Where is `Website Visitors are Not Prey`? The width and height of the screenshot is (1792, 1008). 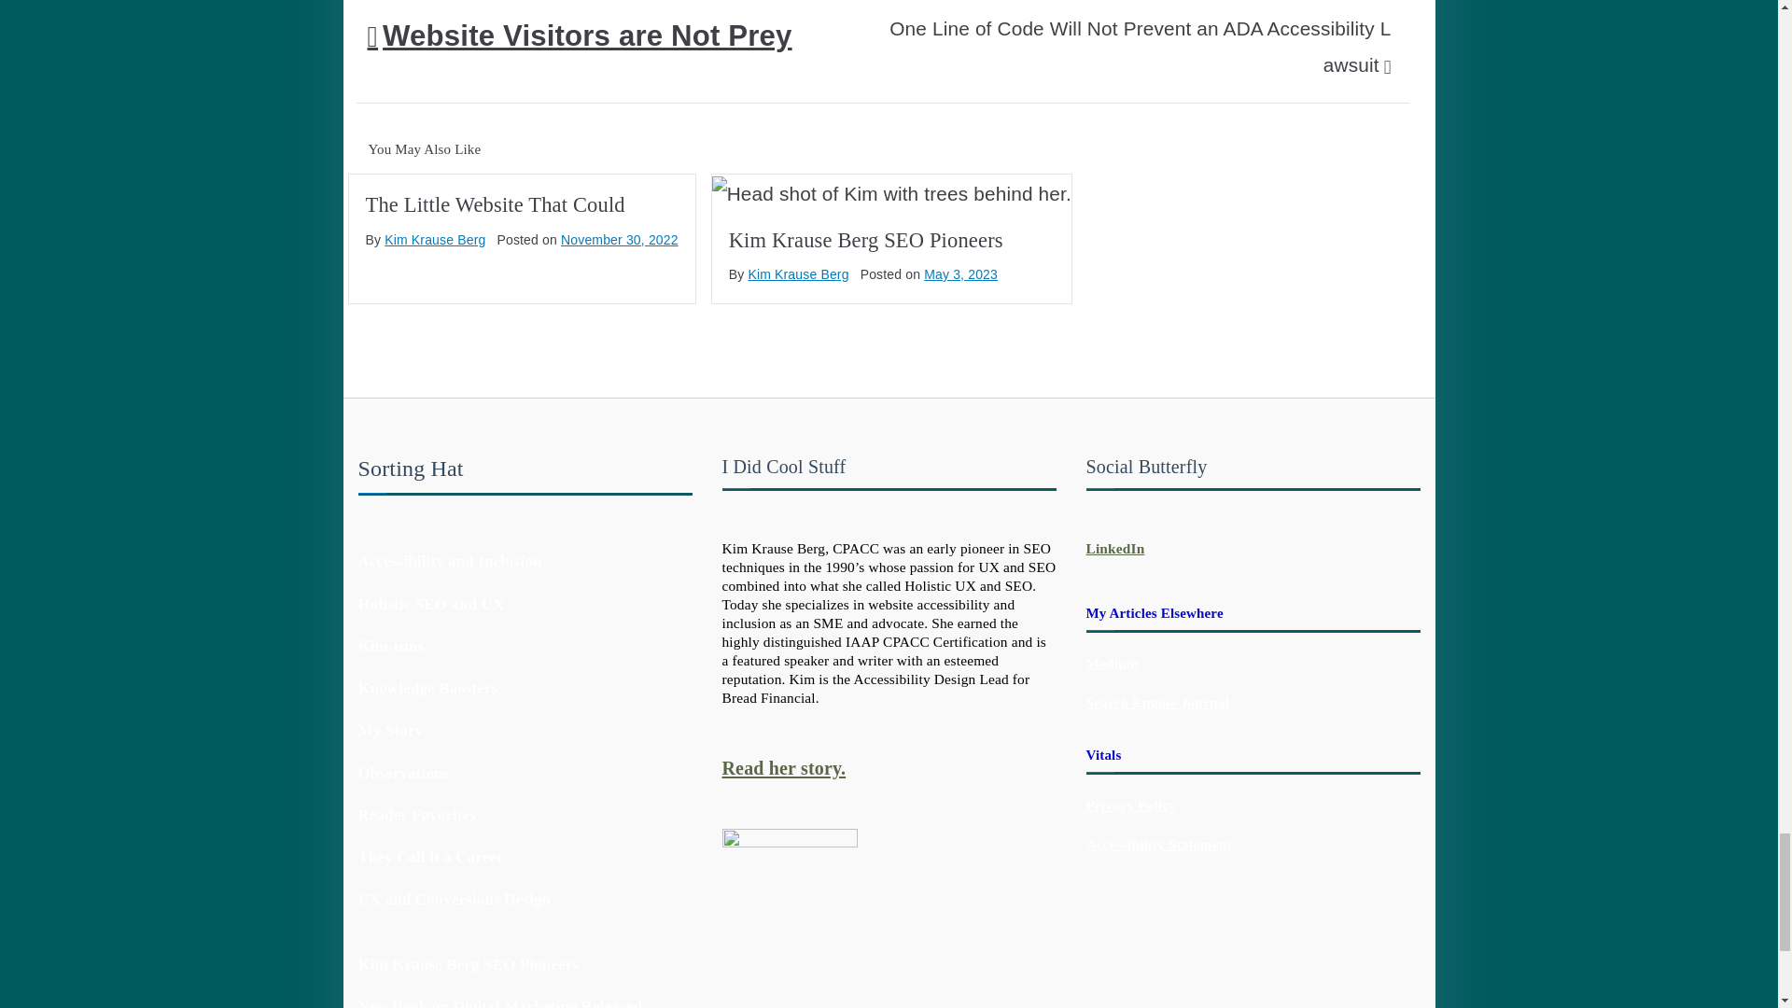
Website Visitors are Not Prey is located at coordinates (579, 35).